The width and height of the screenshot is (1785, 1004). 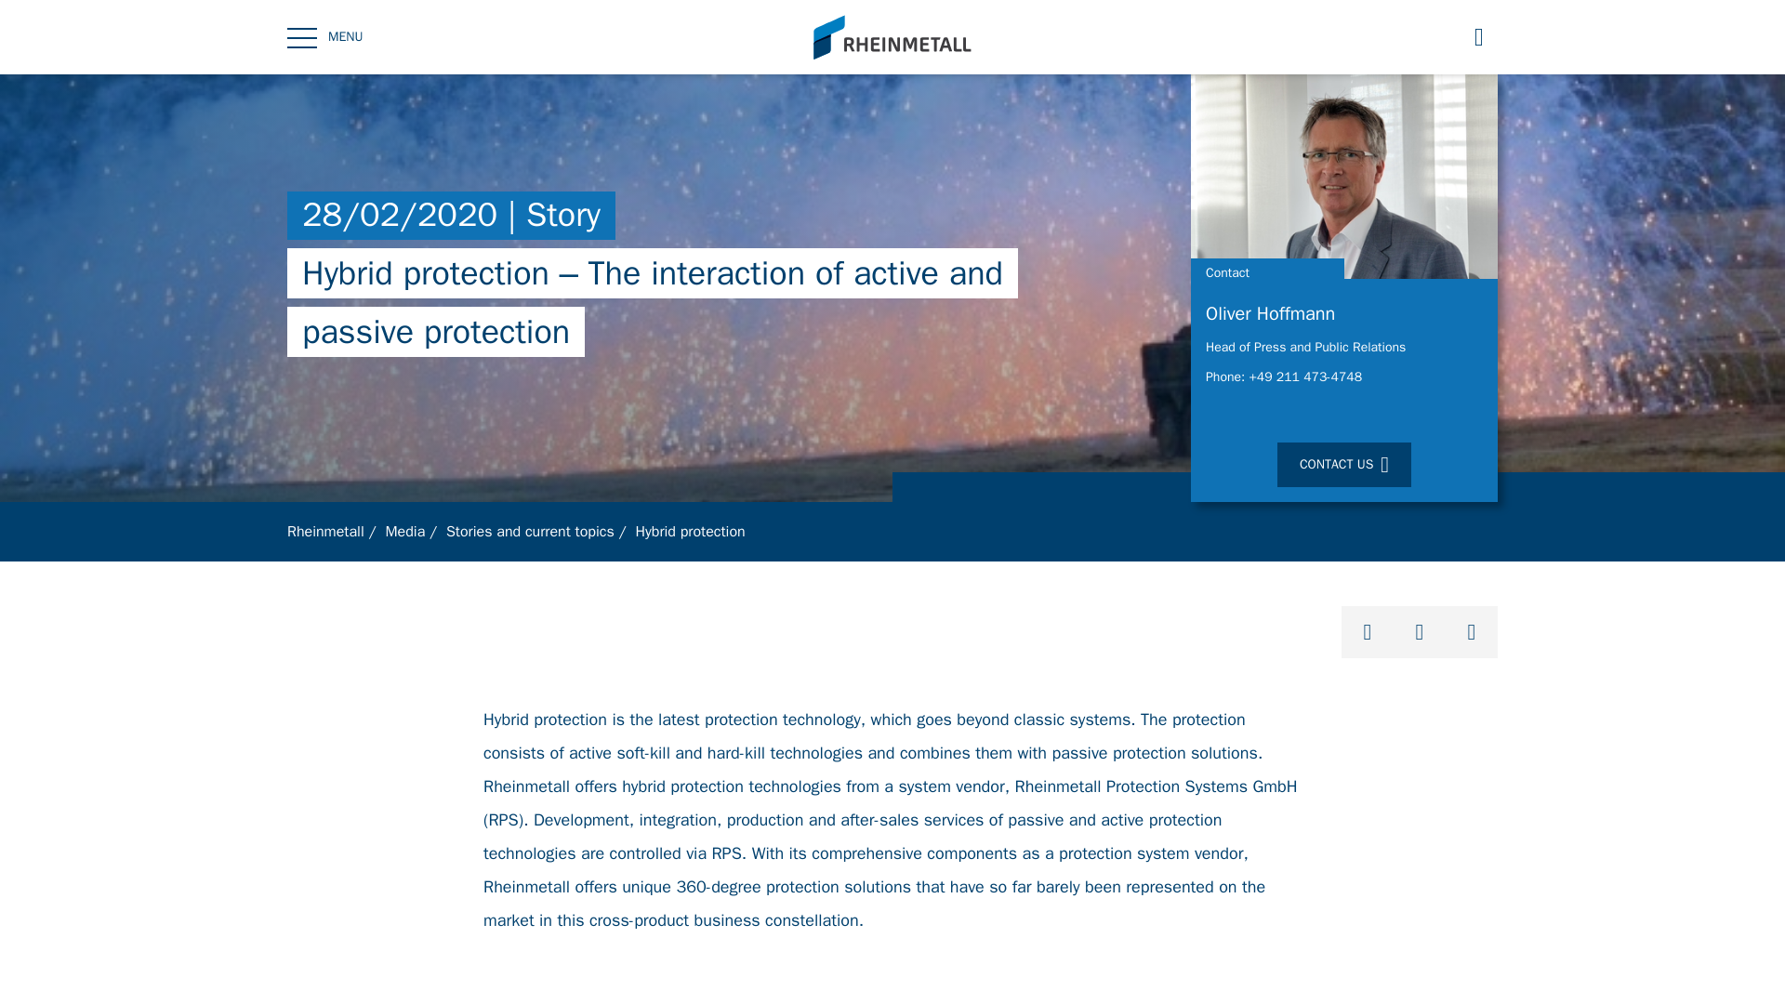 What do you see at coordinates (1344, 320) in the screenshot?
I see `Oliver Hoffmann` at bounding box center [1344, 320].